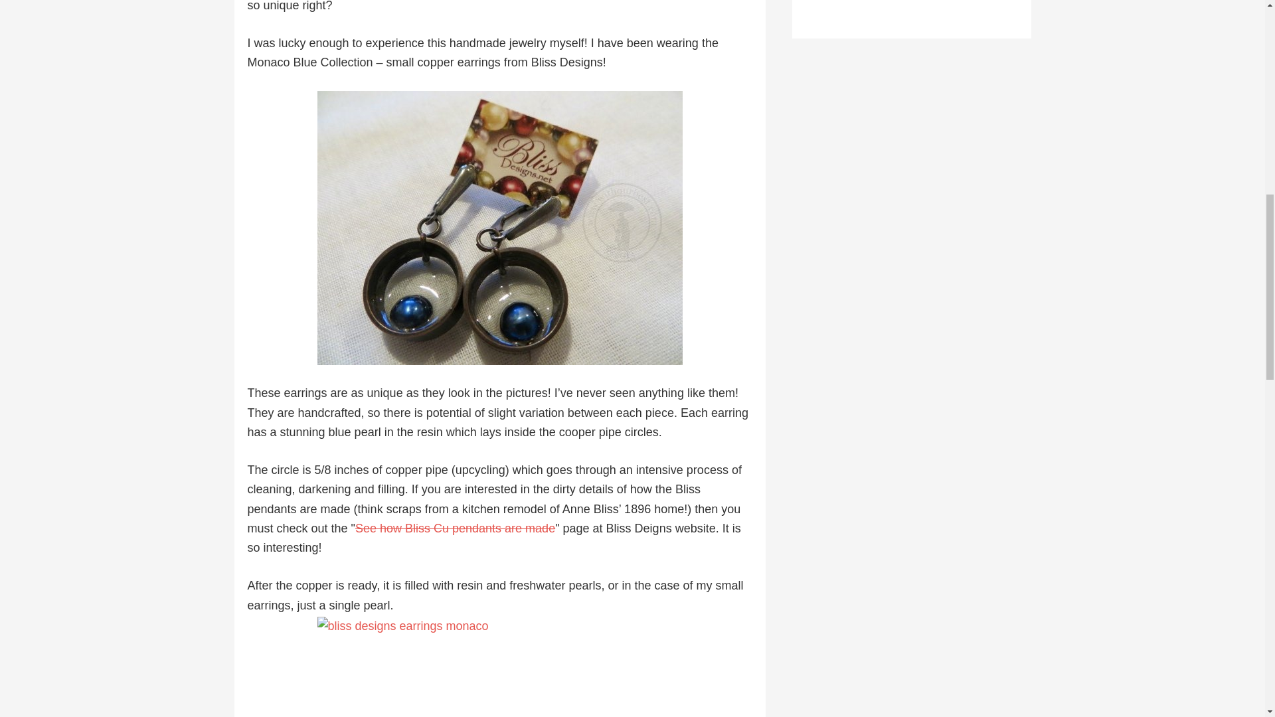  Describe the element at coordinates (499, 228) in the screenshot. I see `bliss designs net etsy` at that location.